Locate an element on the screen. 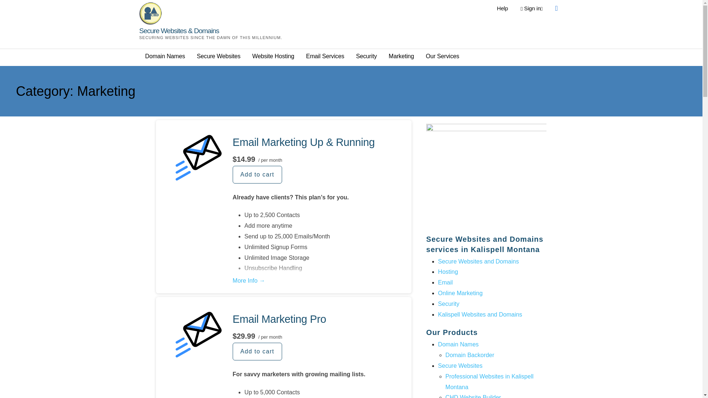 The image size is (708, 398). Secure Websites is located at coordinates (218, 56).